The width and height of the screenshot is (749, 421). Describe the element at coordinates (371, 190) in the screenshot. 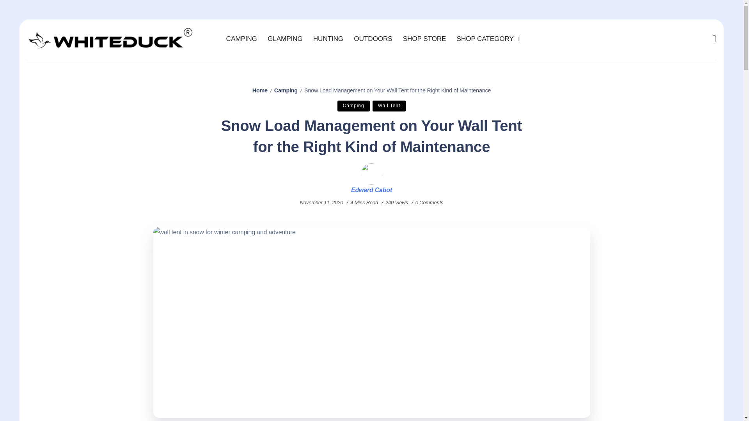

I see `Edward Cabot` at that location.